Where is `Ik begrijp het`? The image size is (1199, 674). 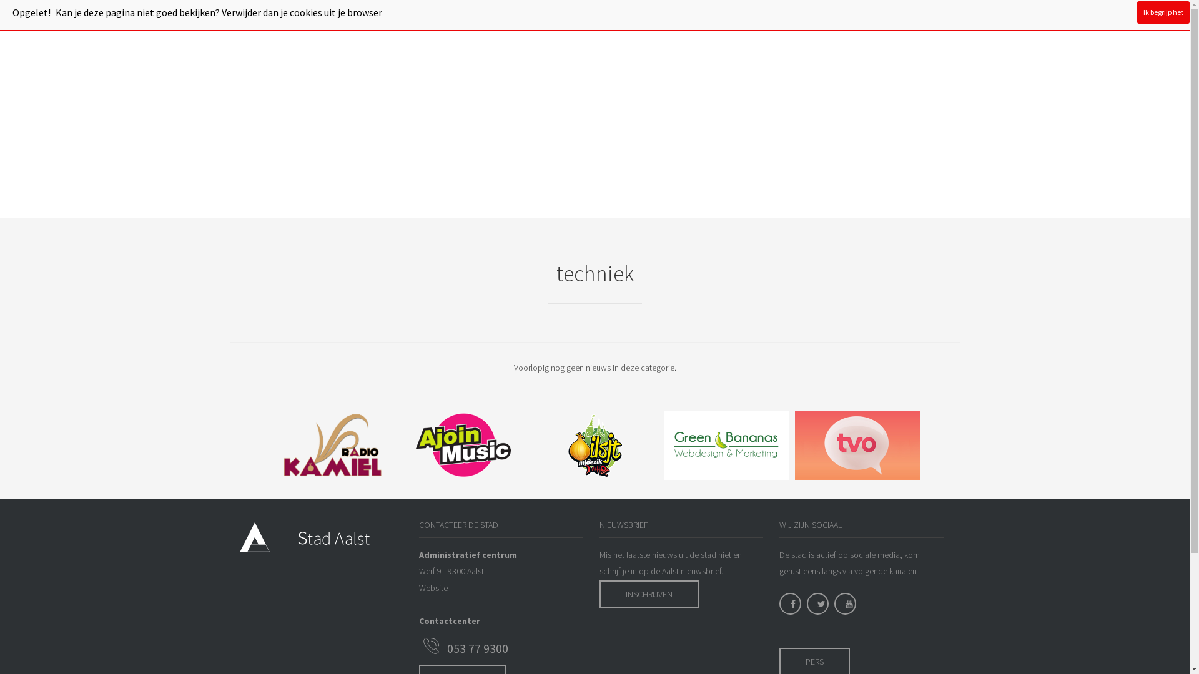
Ik begrijp het is located at coordinates (1163, 12).